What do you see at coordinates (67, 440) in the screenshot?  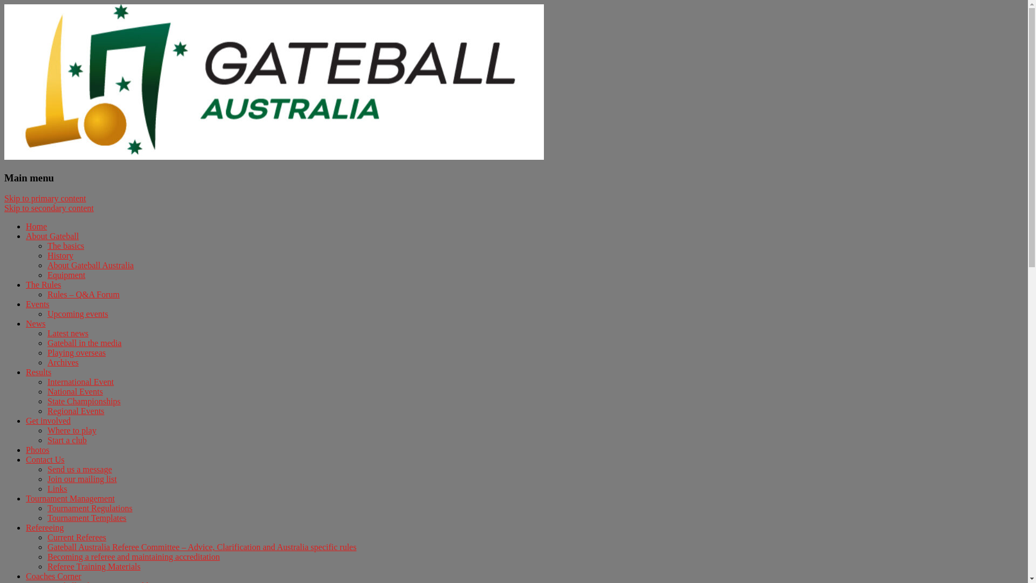 I see `Start a club` at bounding box center [67, 440].